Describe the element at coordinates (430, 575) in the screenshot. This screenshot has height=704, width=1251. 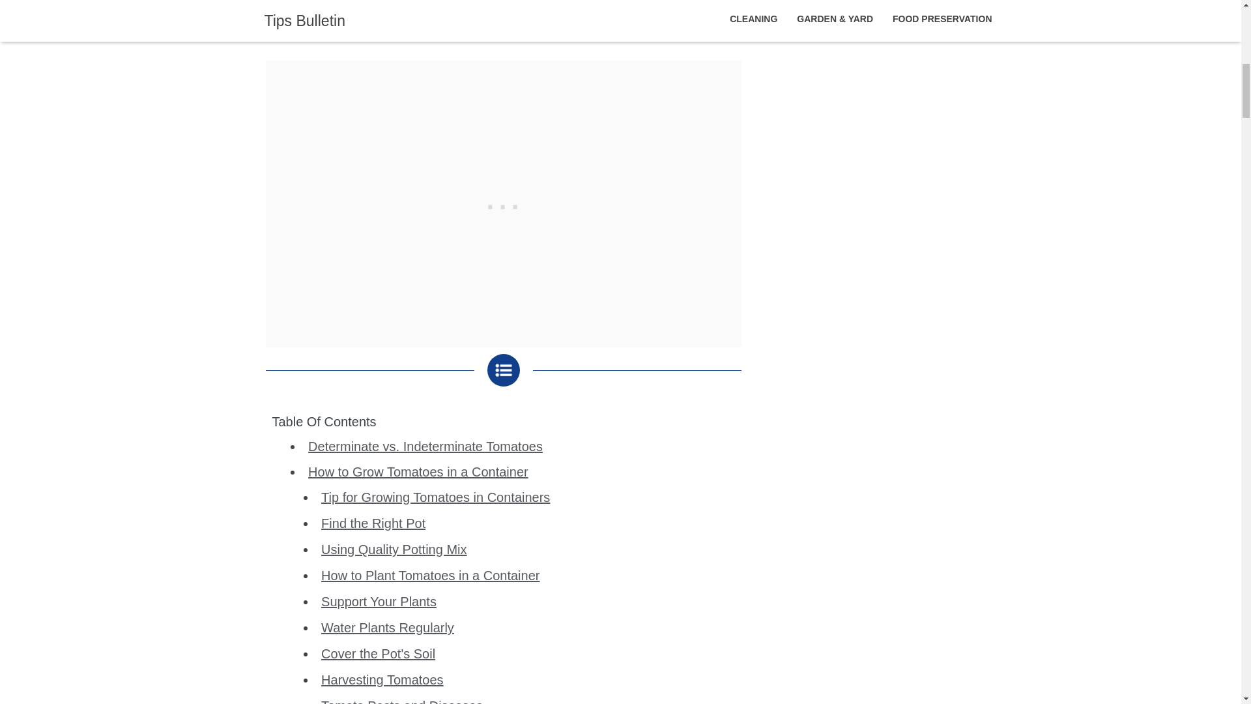
I see `How to Plant Tomatoes in a Container` at that location.